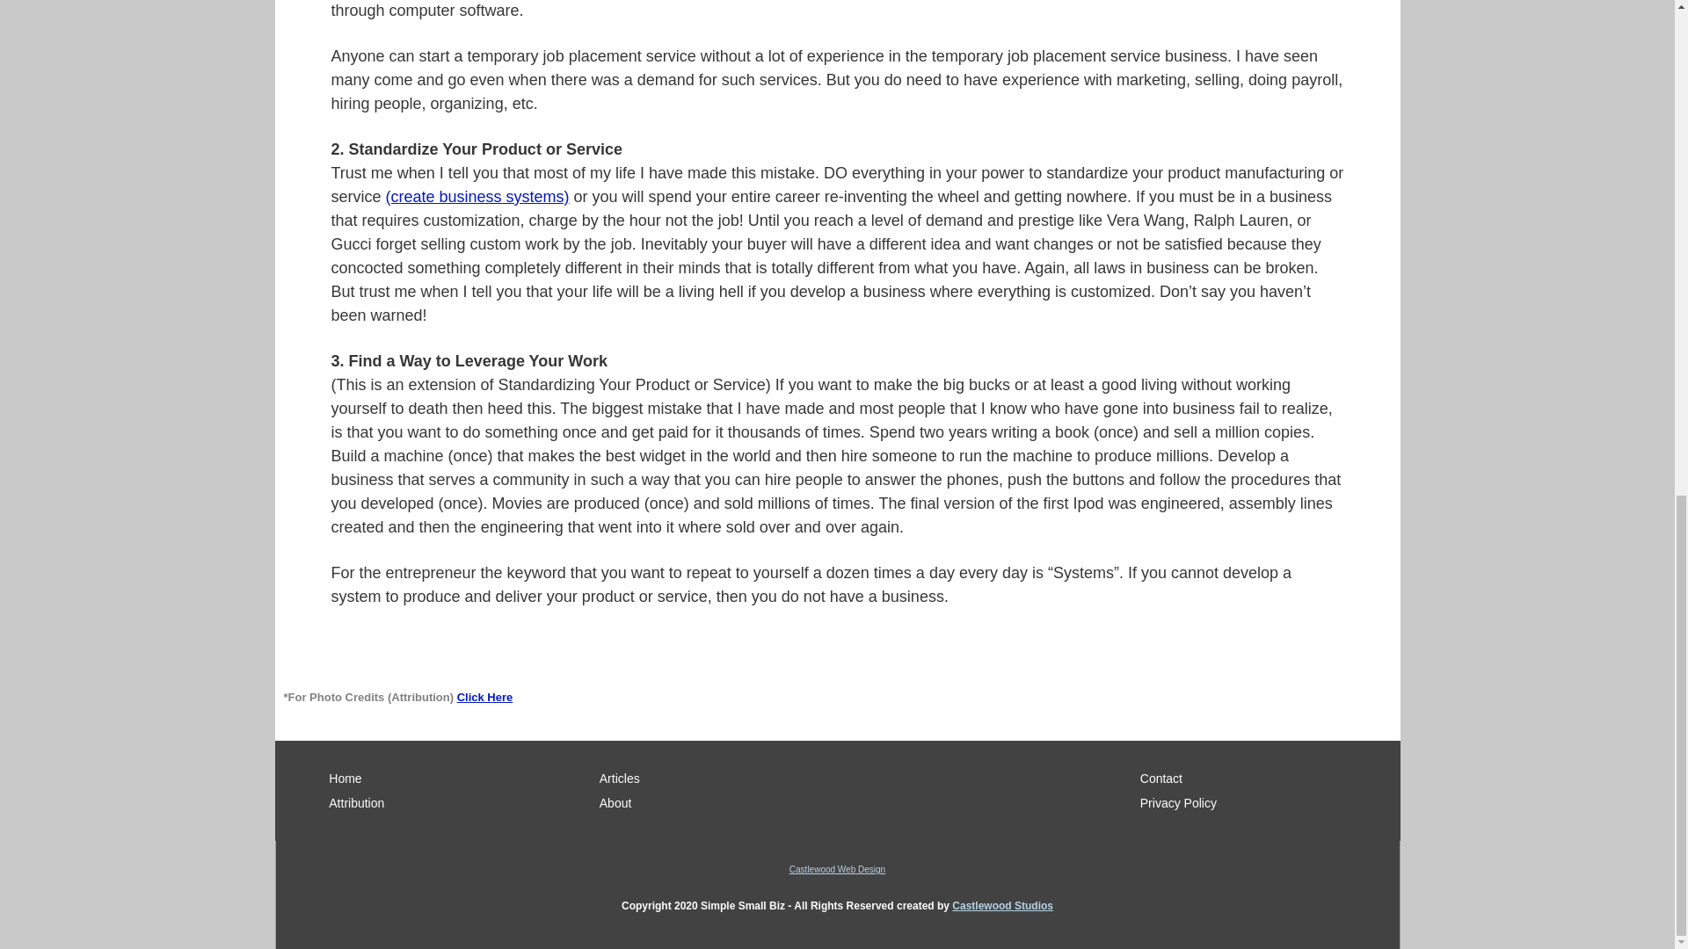  I want to click on Castlewood Studios, so click(1002, 905).